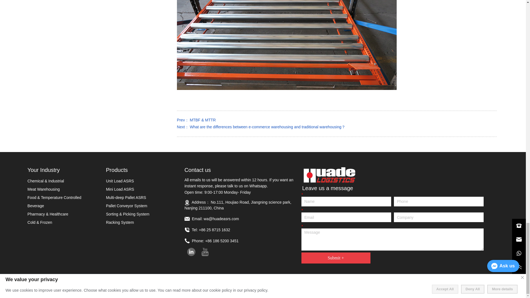 This screenshot has height=298, width=530. What do you see at coordinates (60, 206) in the screenshot?
I see `Beverage` at bounding box center [60, 206].